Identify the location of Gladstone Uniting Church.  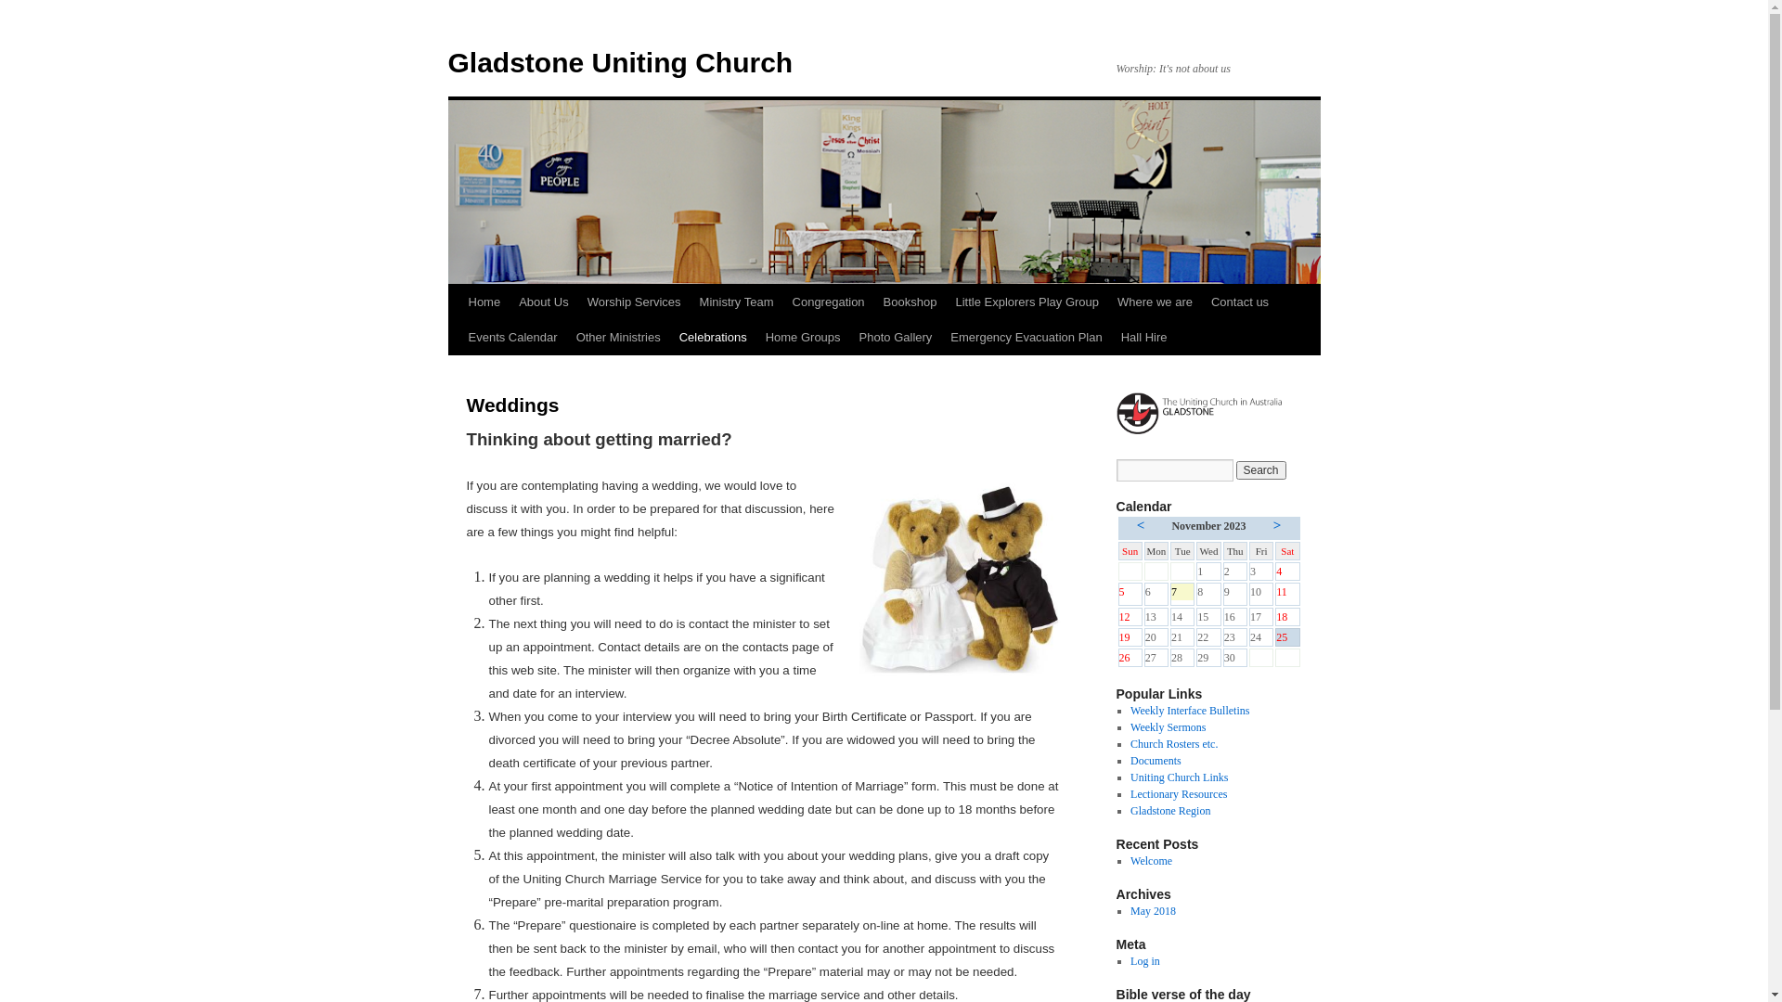
(620, 63).